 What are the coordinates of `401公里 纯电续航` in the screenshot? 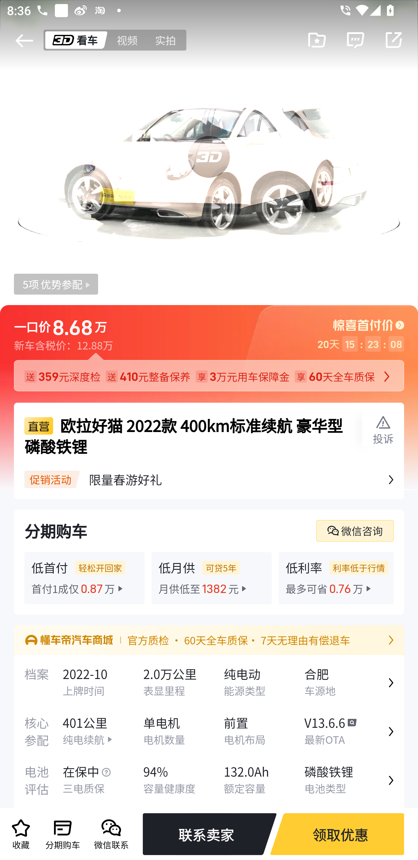 It's located at (103, 732).